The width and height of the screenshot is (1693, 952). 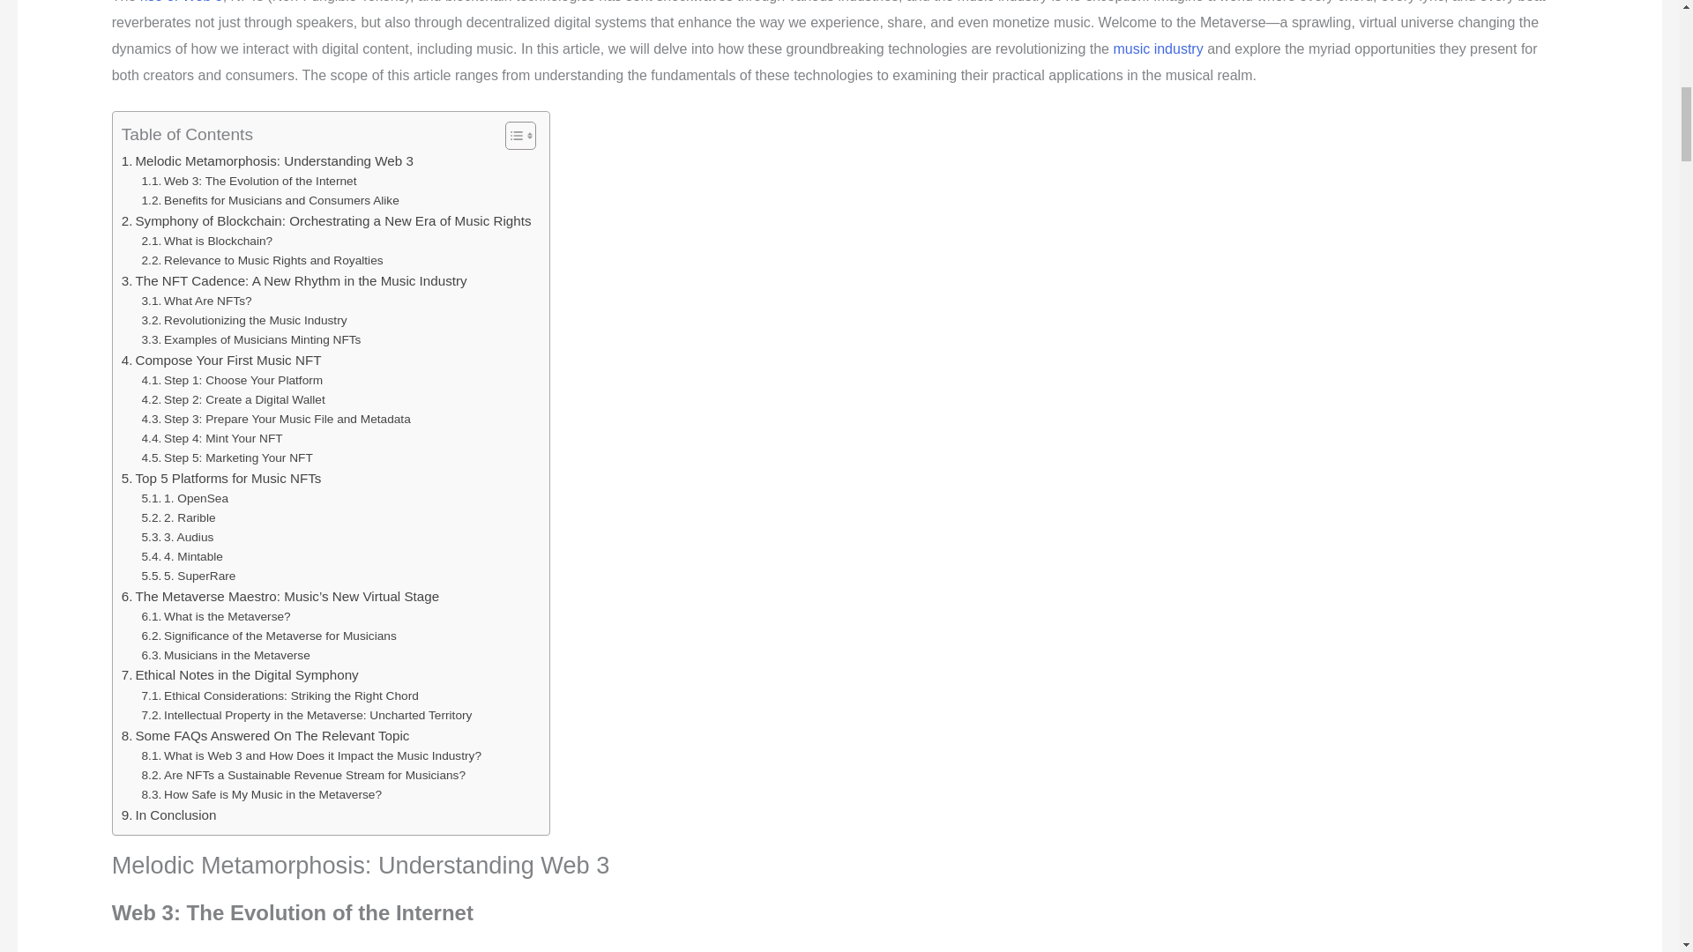 I want to click on music industry, so click(x=1157, y=48).